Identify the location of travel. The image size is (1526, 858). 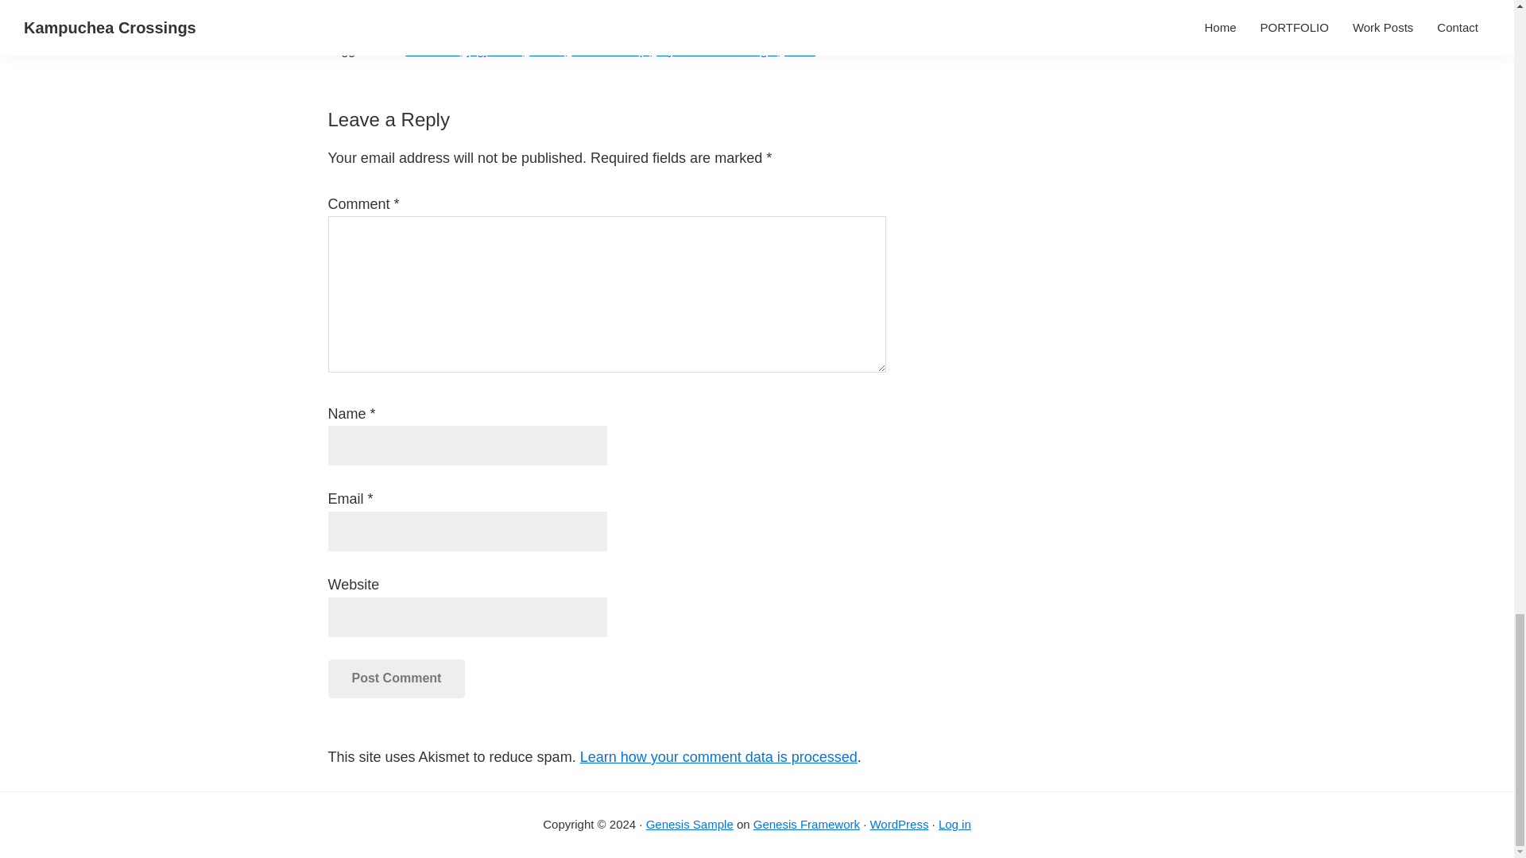
(800, 51).